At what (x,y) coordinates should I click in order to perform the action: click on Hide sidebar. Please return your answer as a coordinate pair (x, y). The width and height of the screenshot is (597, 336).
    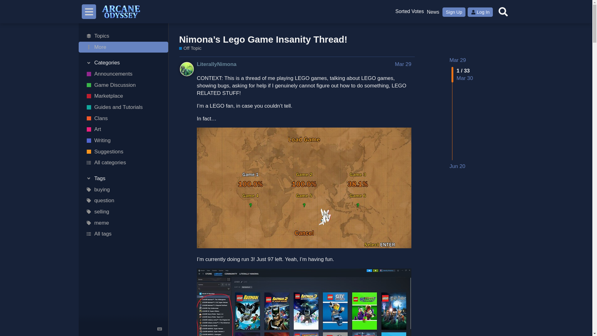
    Looking at the image, I should click on (89, 12).